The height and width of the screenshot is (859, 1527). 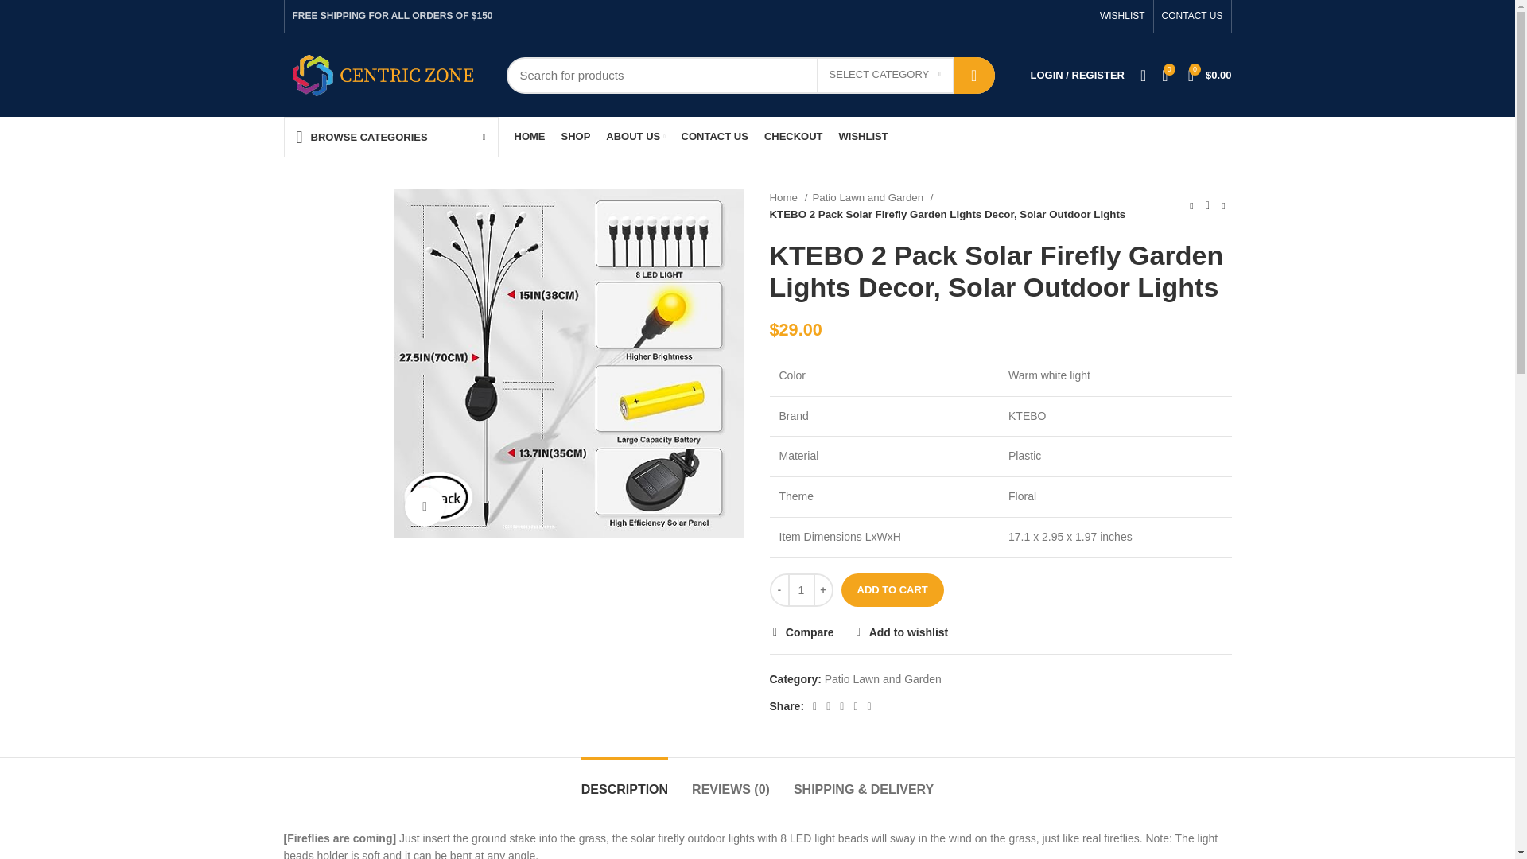 I want to click on My account, so click(x=1078, y=75).